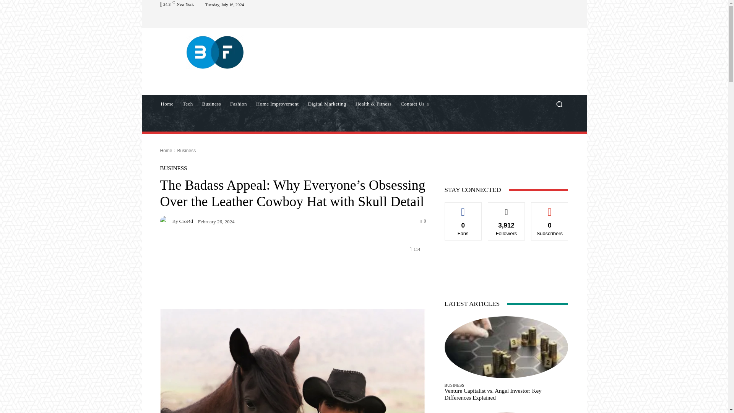  What do you see at coordinates (211, 104) in the screenshot?
I see `Business` at bounding box center [211, 104].